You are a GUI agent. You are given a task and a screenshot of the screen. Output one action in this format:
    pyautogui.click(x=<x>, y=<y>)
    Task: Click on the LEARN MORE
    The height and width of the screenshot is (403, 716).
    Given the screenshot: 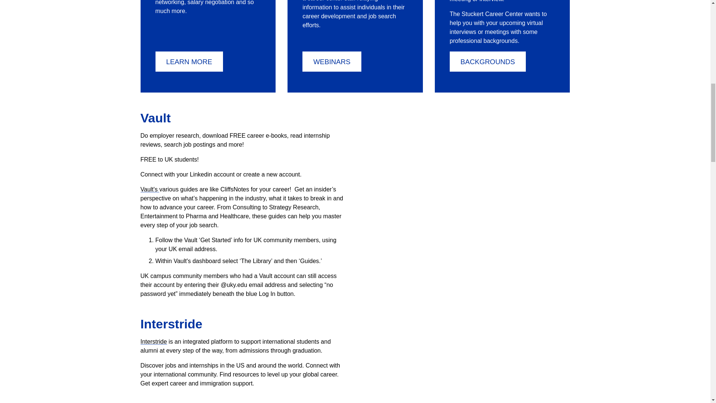 What is the action you would take?
    pyautogui.click(x=189, y=62)
    